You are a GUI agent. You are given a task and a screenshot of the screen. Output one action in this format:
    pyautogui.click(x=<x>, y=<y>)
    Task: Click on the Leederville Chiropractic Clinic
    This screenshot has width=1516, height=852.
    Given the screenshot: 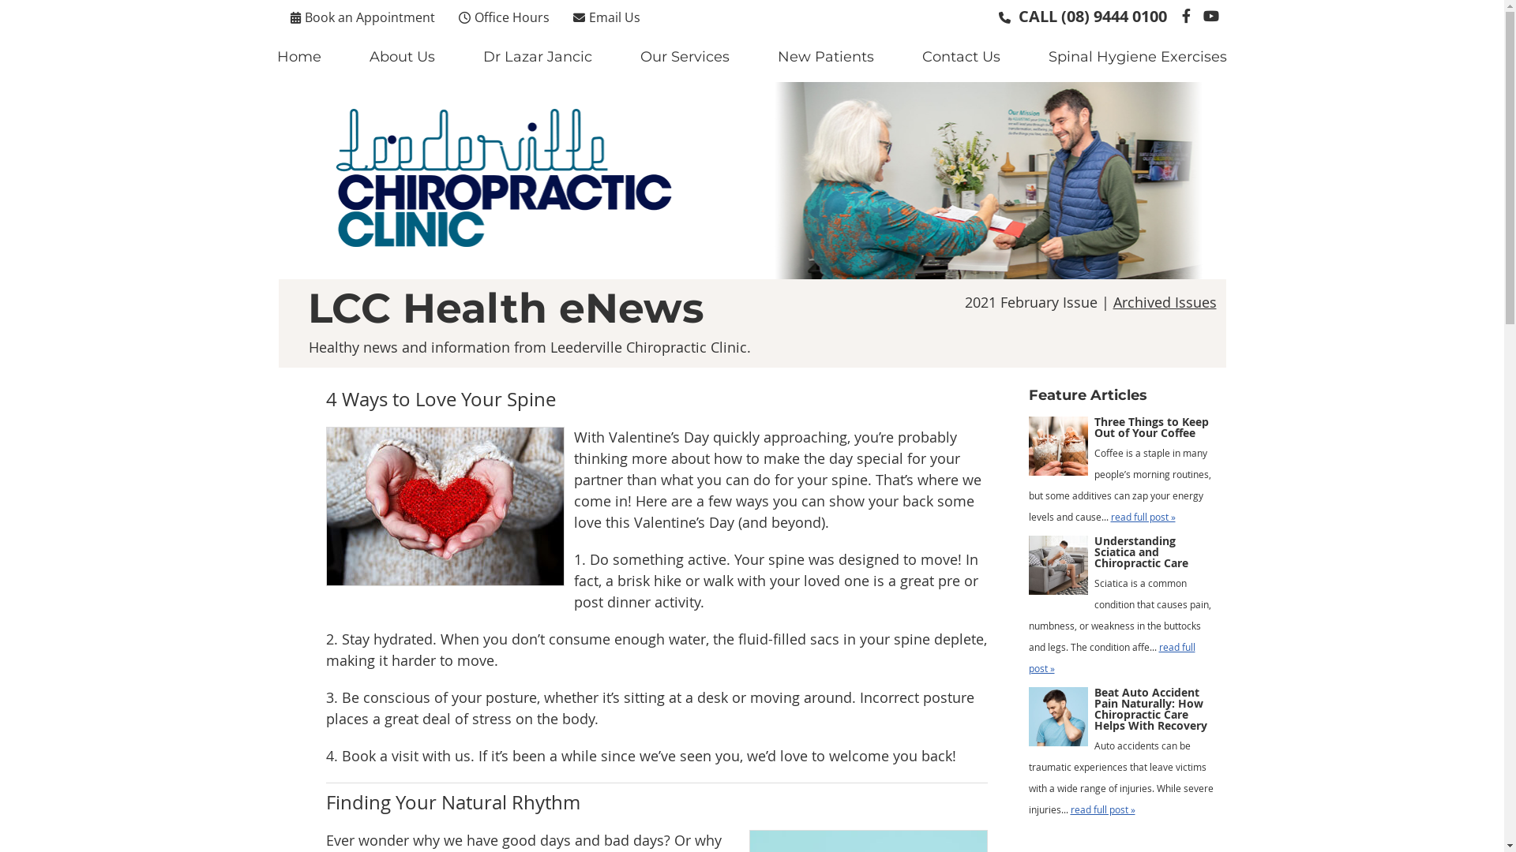 What is the action you would take?
    pyautogui.click(x=503, y=271)
    